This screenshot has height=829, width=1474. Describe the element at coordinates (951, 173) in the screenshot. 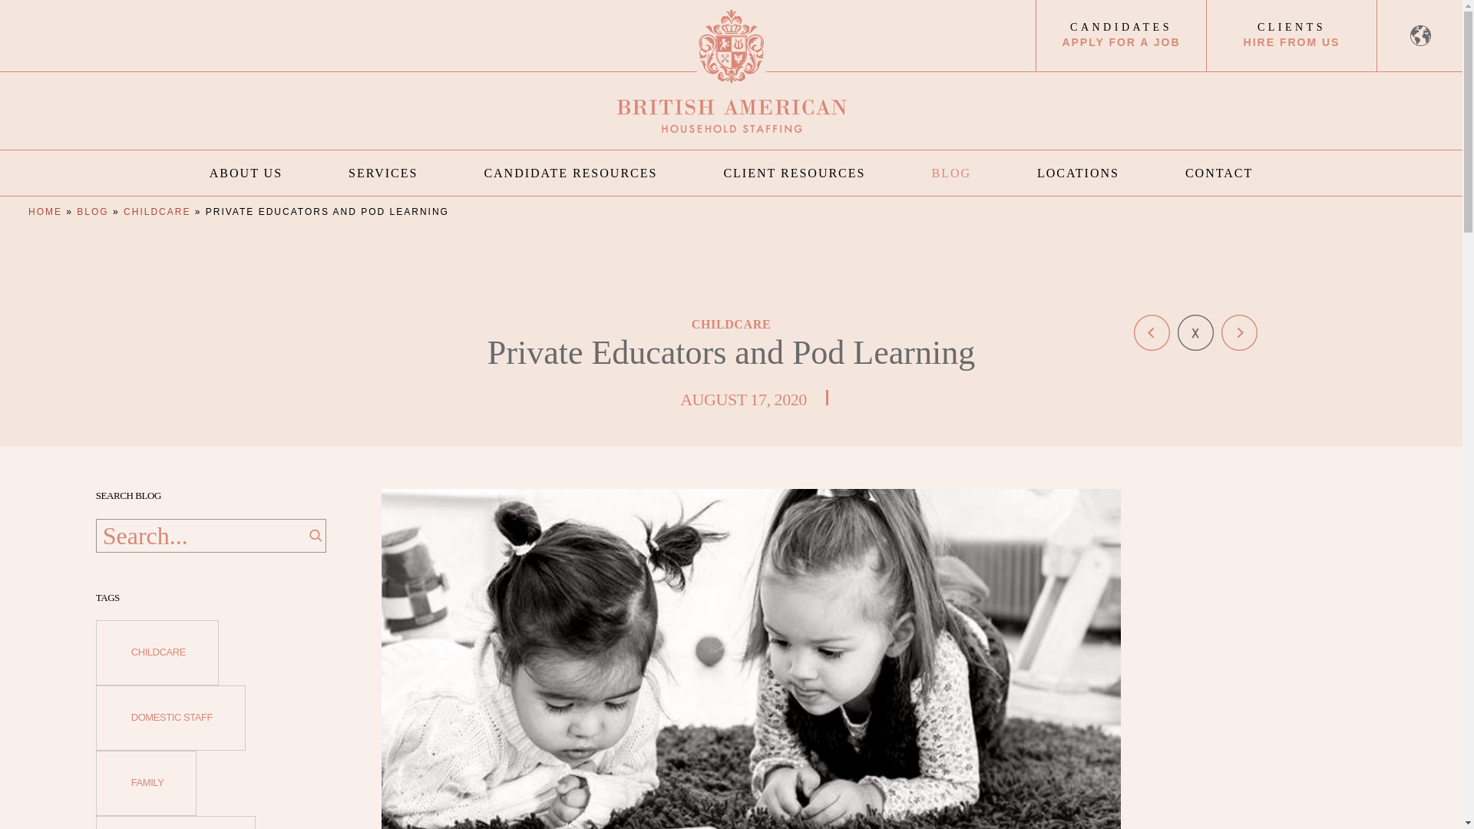

I see `BLOG` at that location.